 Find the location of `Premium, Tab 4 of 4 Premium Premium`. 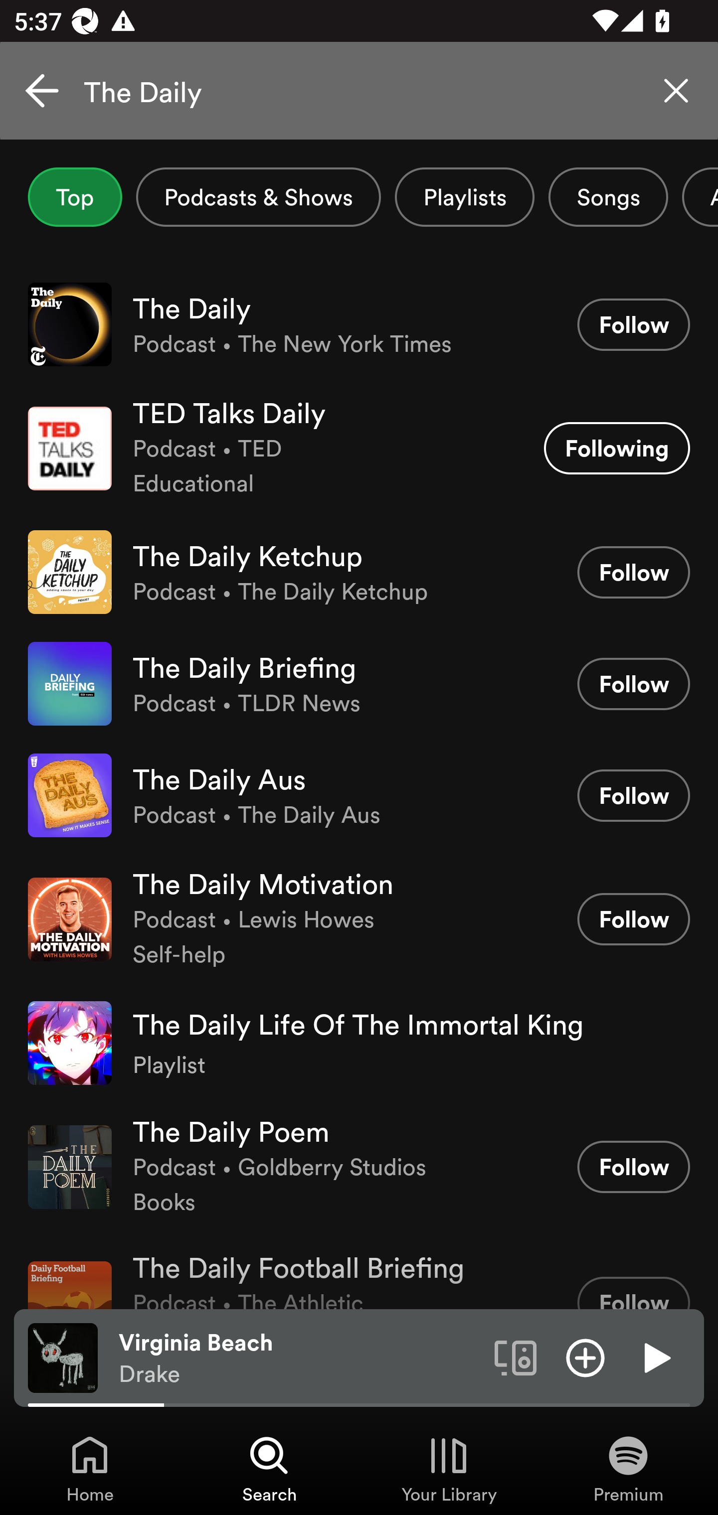

Premium, Tab 4 of 4 Premium Premium is located at coordinates (628, 1468).